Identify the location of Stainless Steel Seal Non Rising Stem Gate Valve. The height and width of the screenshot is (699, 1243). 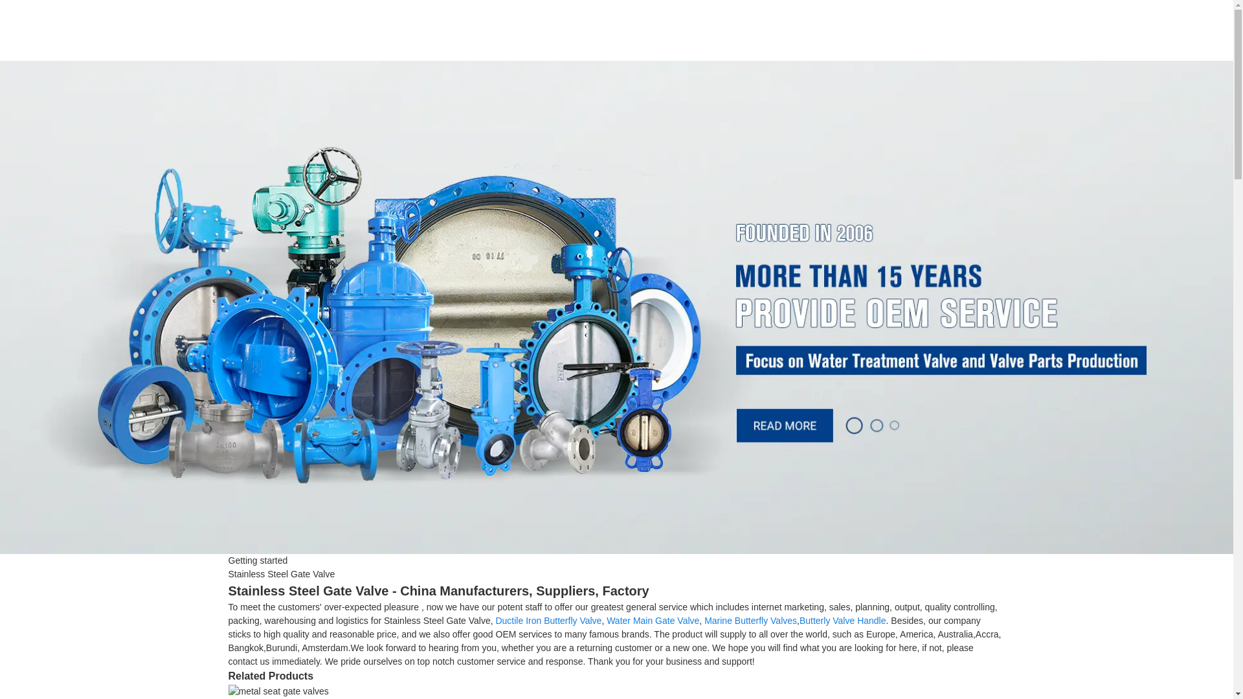
(277, 690).